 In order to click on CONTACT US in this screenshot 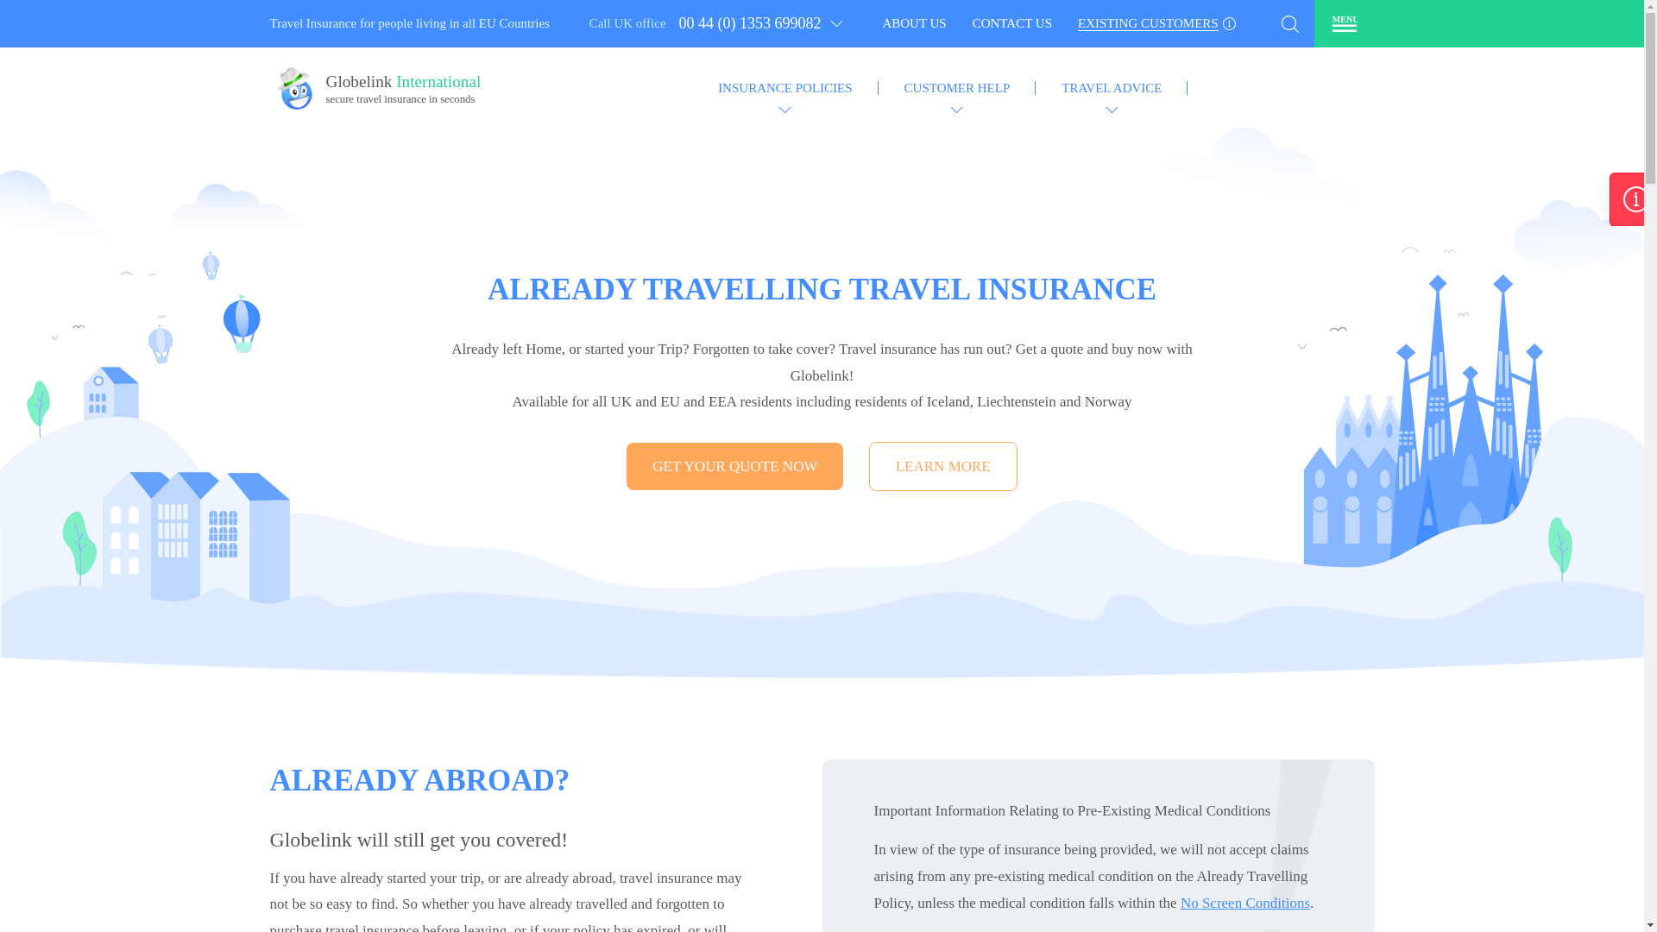, I will do `click(405, 93)`.